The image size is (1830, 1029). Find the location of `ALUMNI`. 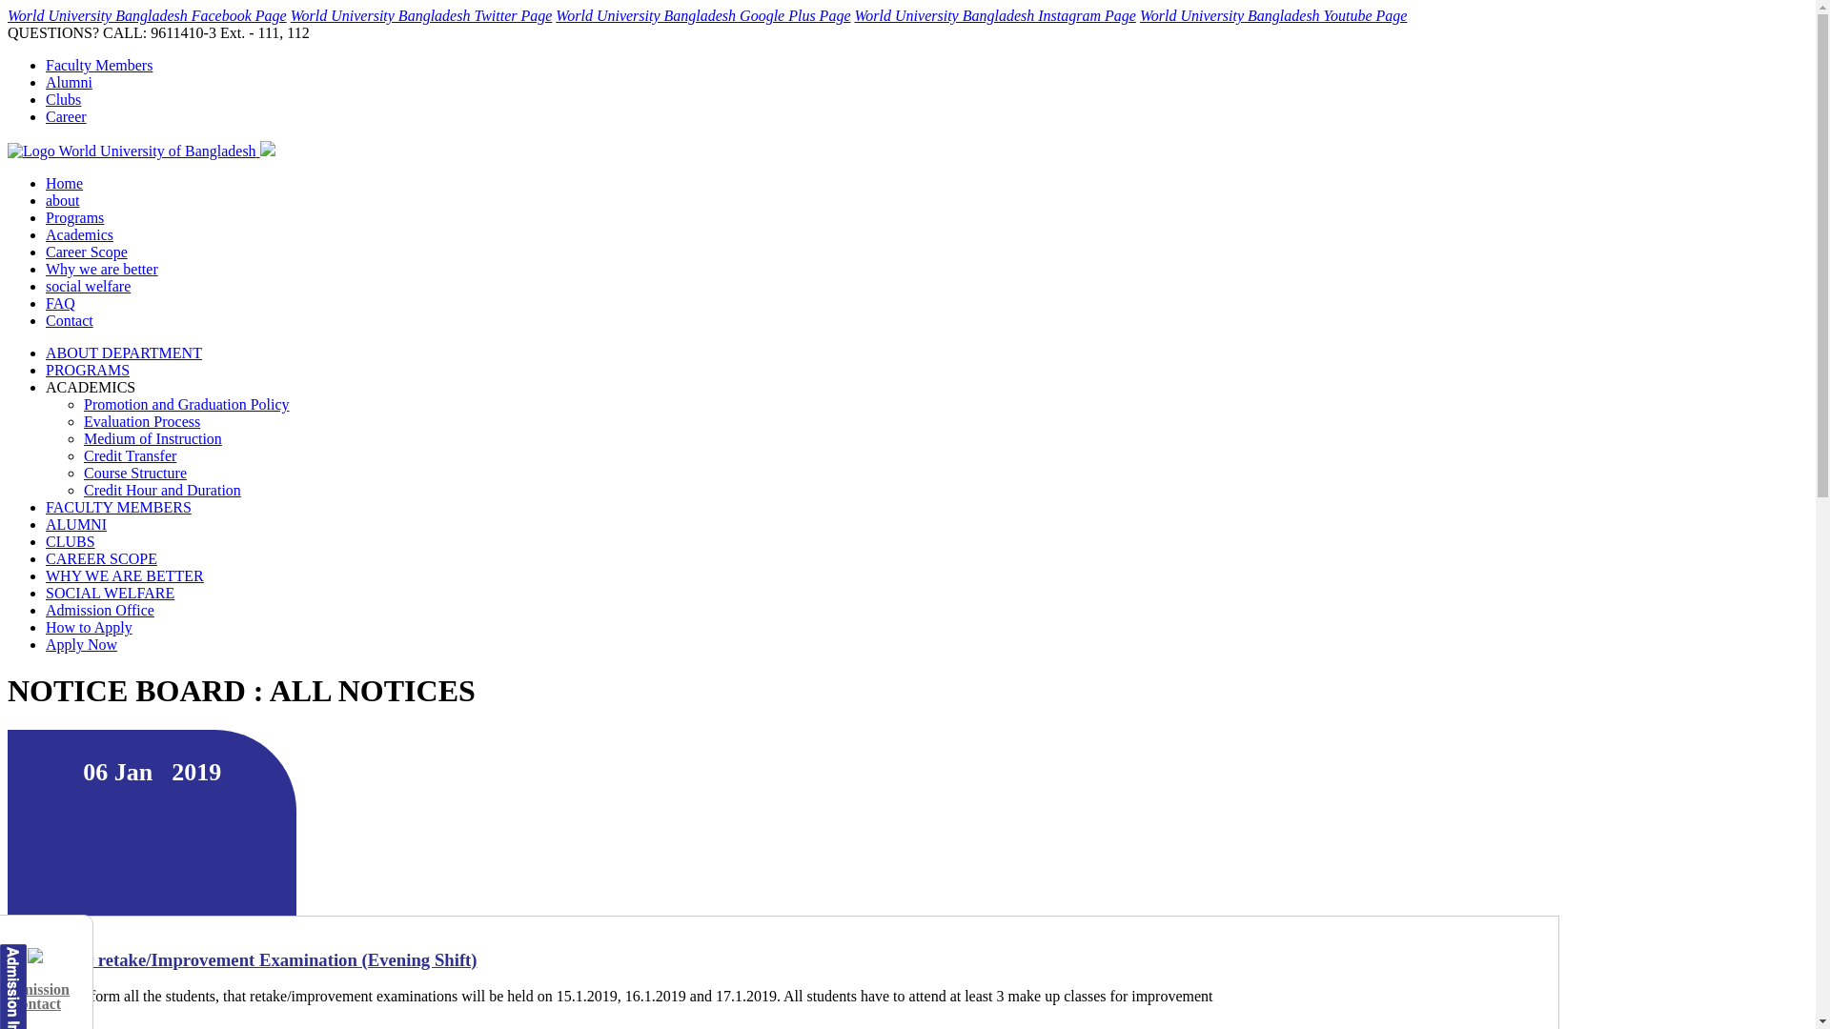

ALUMNI is located at coordinates (76, 524).